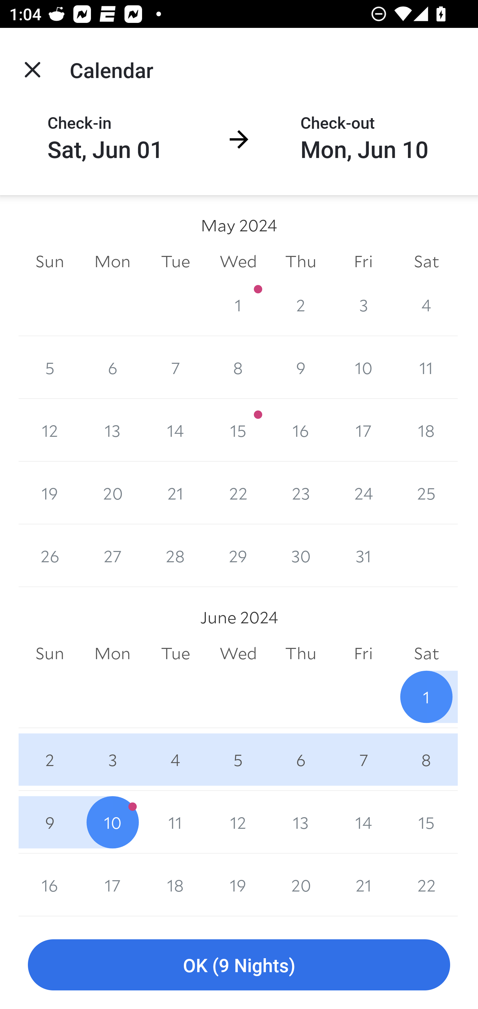  Describe the element at coordinates (50, 885) in the screenshot. I see `16 16 June 2024` at that location.